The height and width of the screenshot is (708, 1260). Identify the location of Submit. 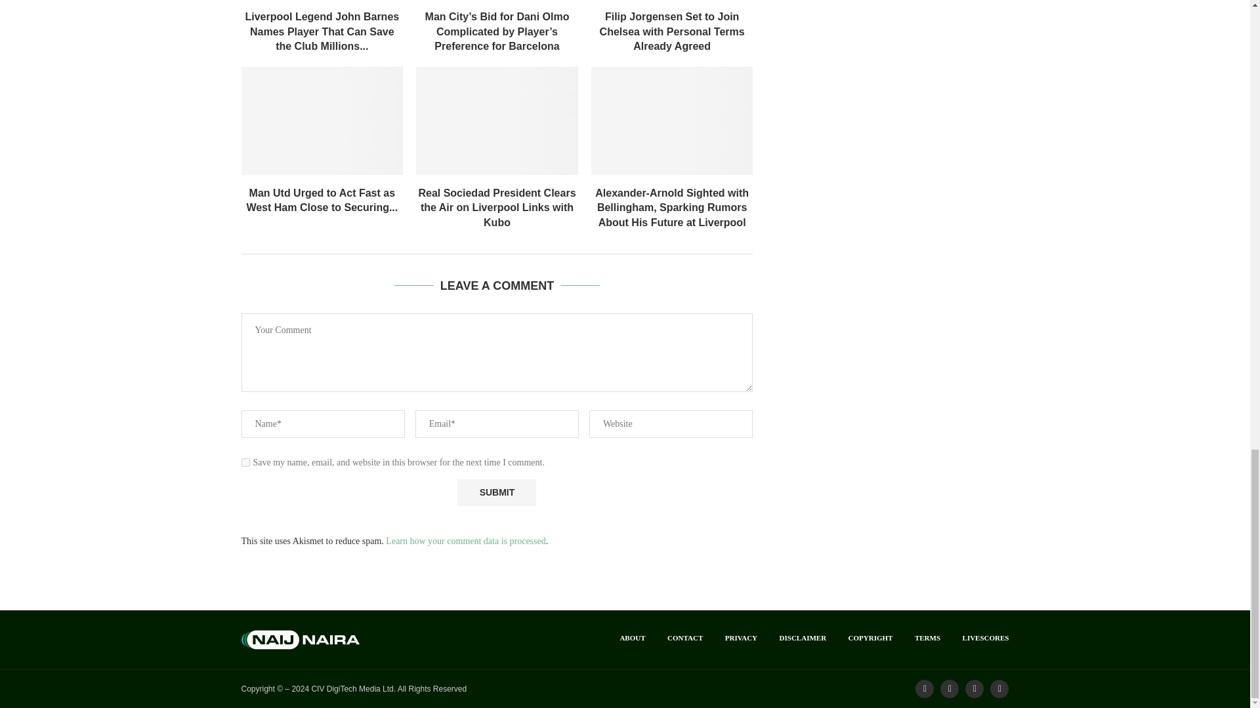
(496, 493).